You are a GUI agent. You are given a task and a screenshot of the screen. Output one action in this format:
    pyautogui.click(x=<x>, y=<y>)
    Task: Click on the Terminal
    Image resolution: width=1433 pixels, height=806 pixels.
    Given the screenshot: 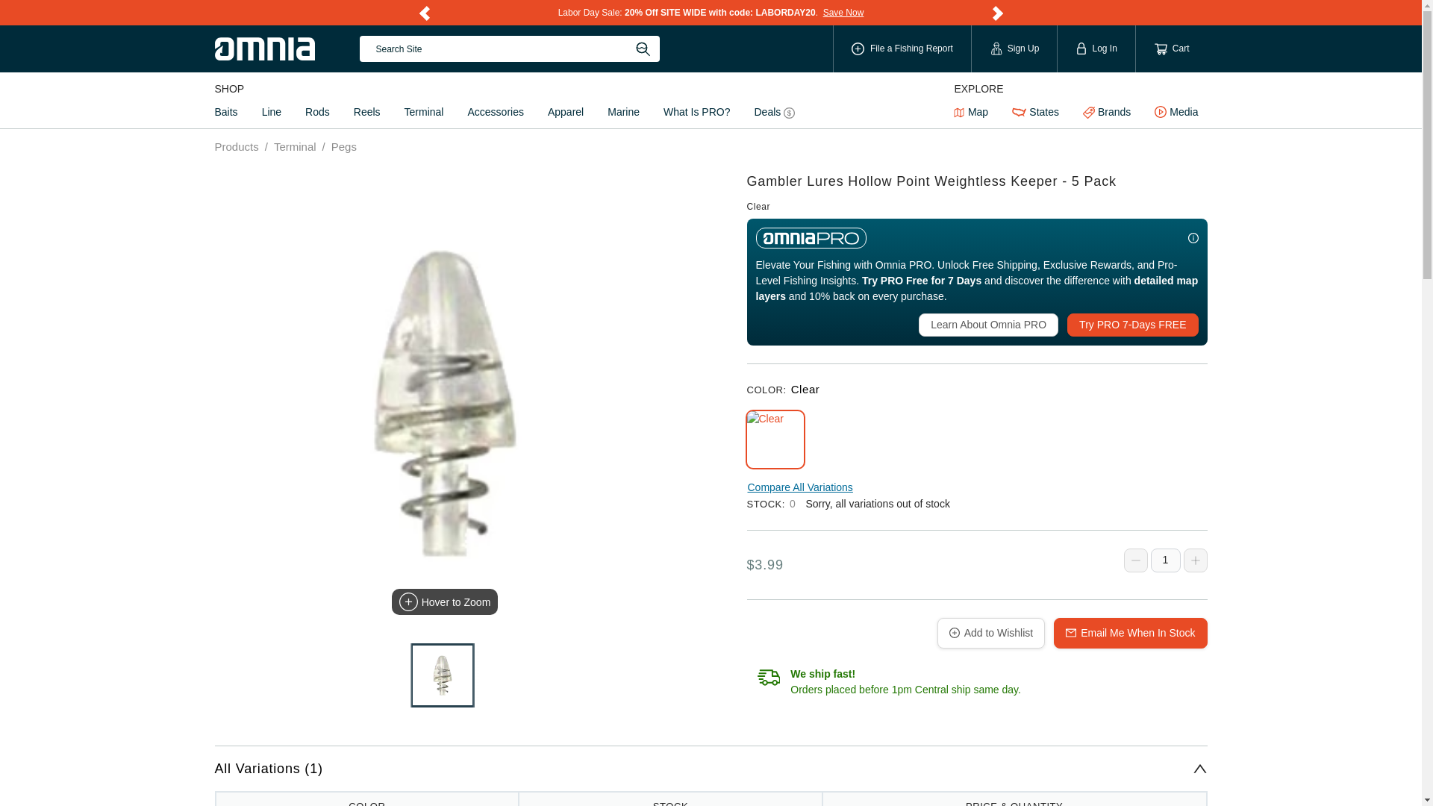 What is the action you would take?
    pyautogui.click(x=424, y=112)
    